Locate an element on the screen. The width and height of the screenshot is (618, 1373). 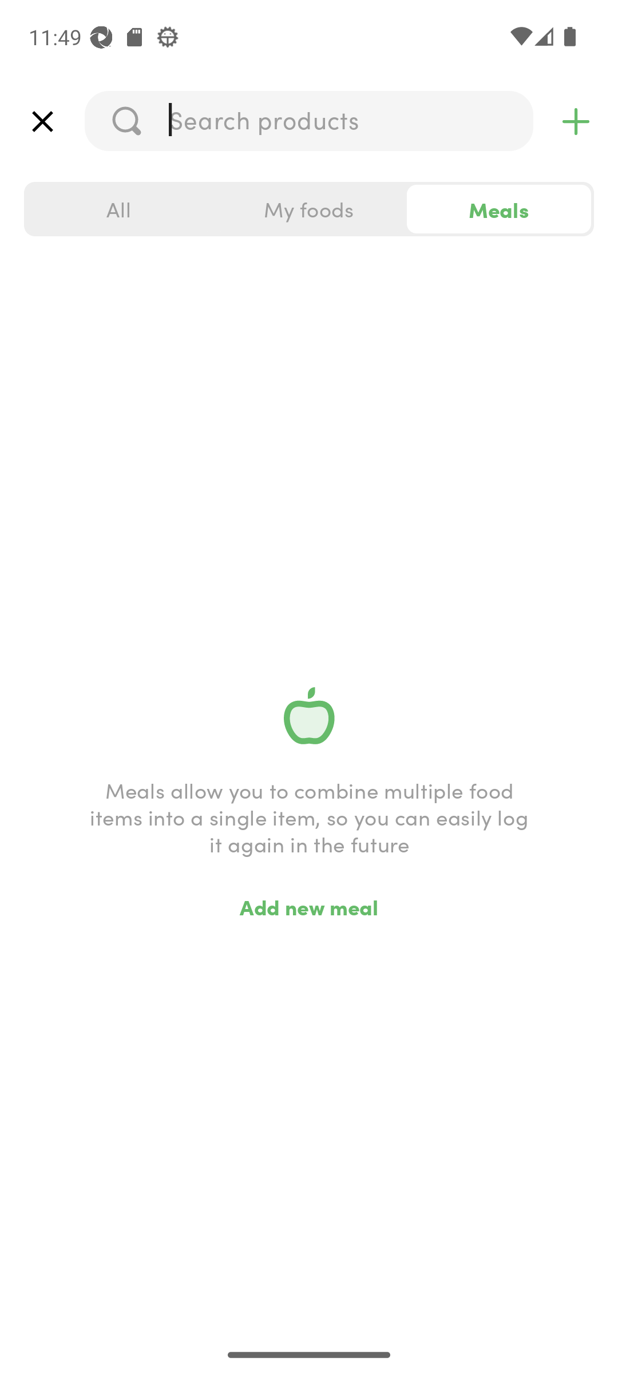
top_right_action is located at coordinates (576, 121).